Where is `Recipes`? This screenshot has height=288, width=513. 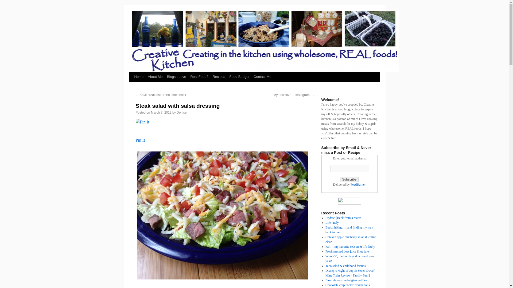
Recipes is located at coordinates (219, 77).